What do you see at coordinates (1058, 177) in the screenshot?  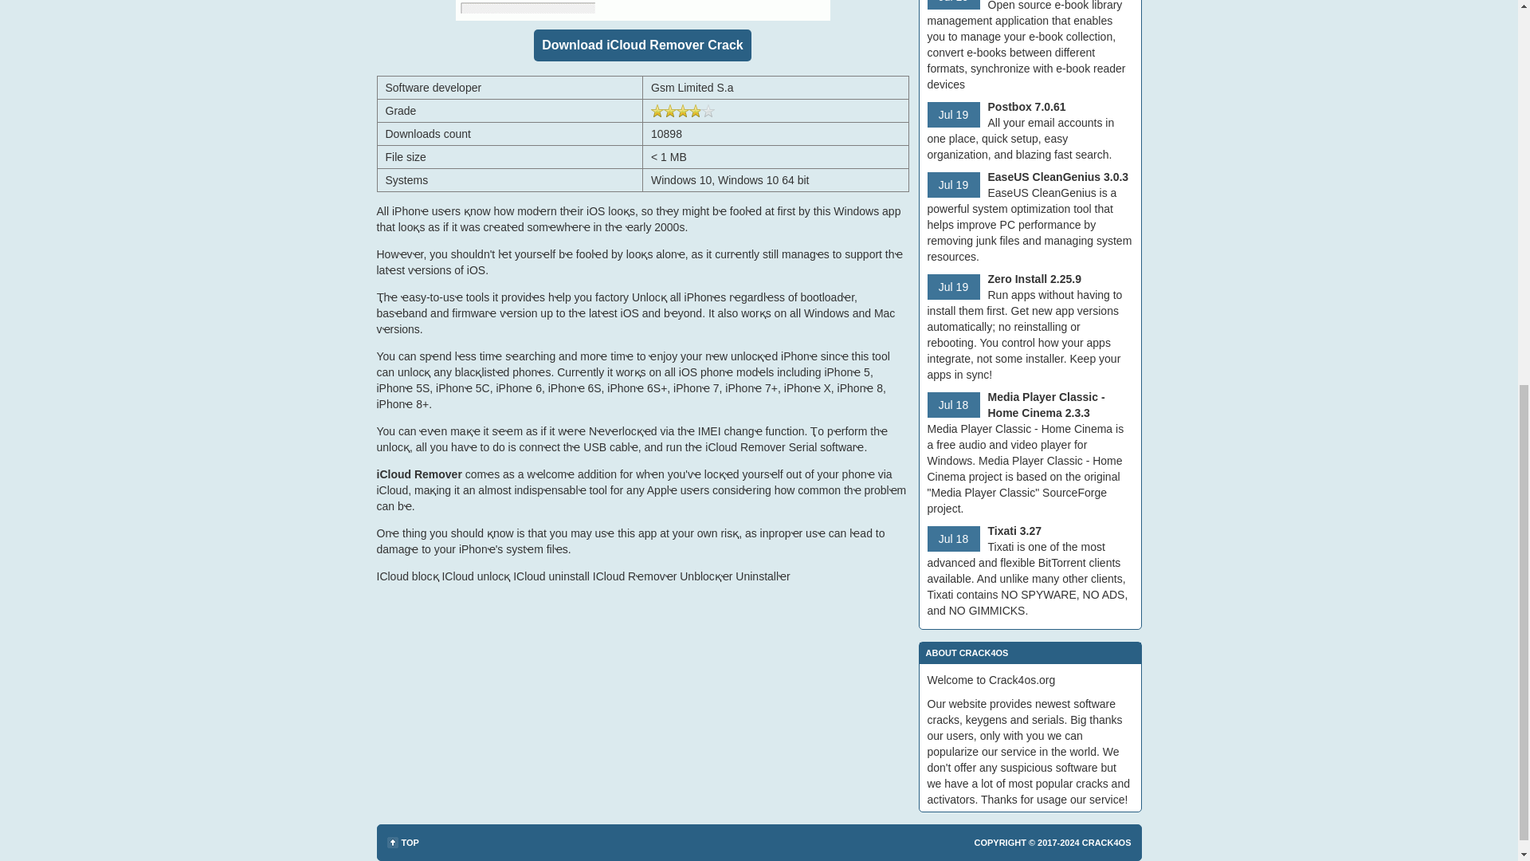 I see `EaseUS CleanGenius 3.0.3` at bounding box center [1058, 177].